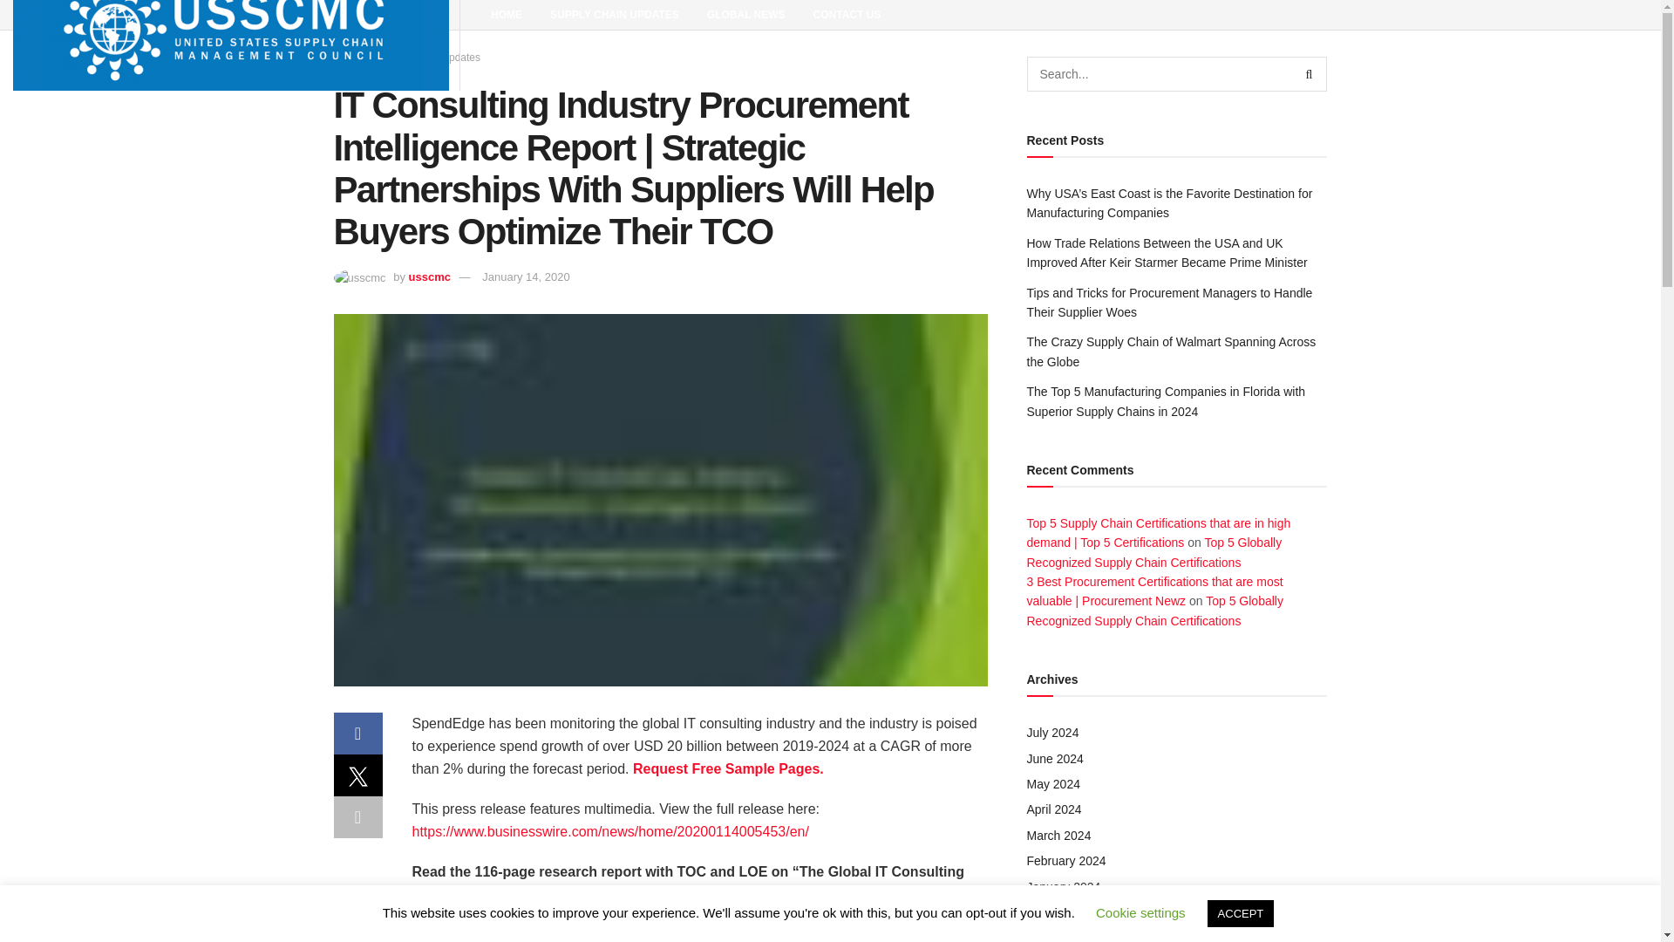 The image size is (1674, 942). What do you see at coordinates (847, 14) in the screenshot?
I see `CONTACT US` at bounding box center [847, 14].